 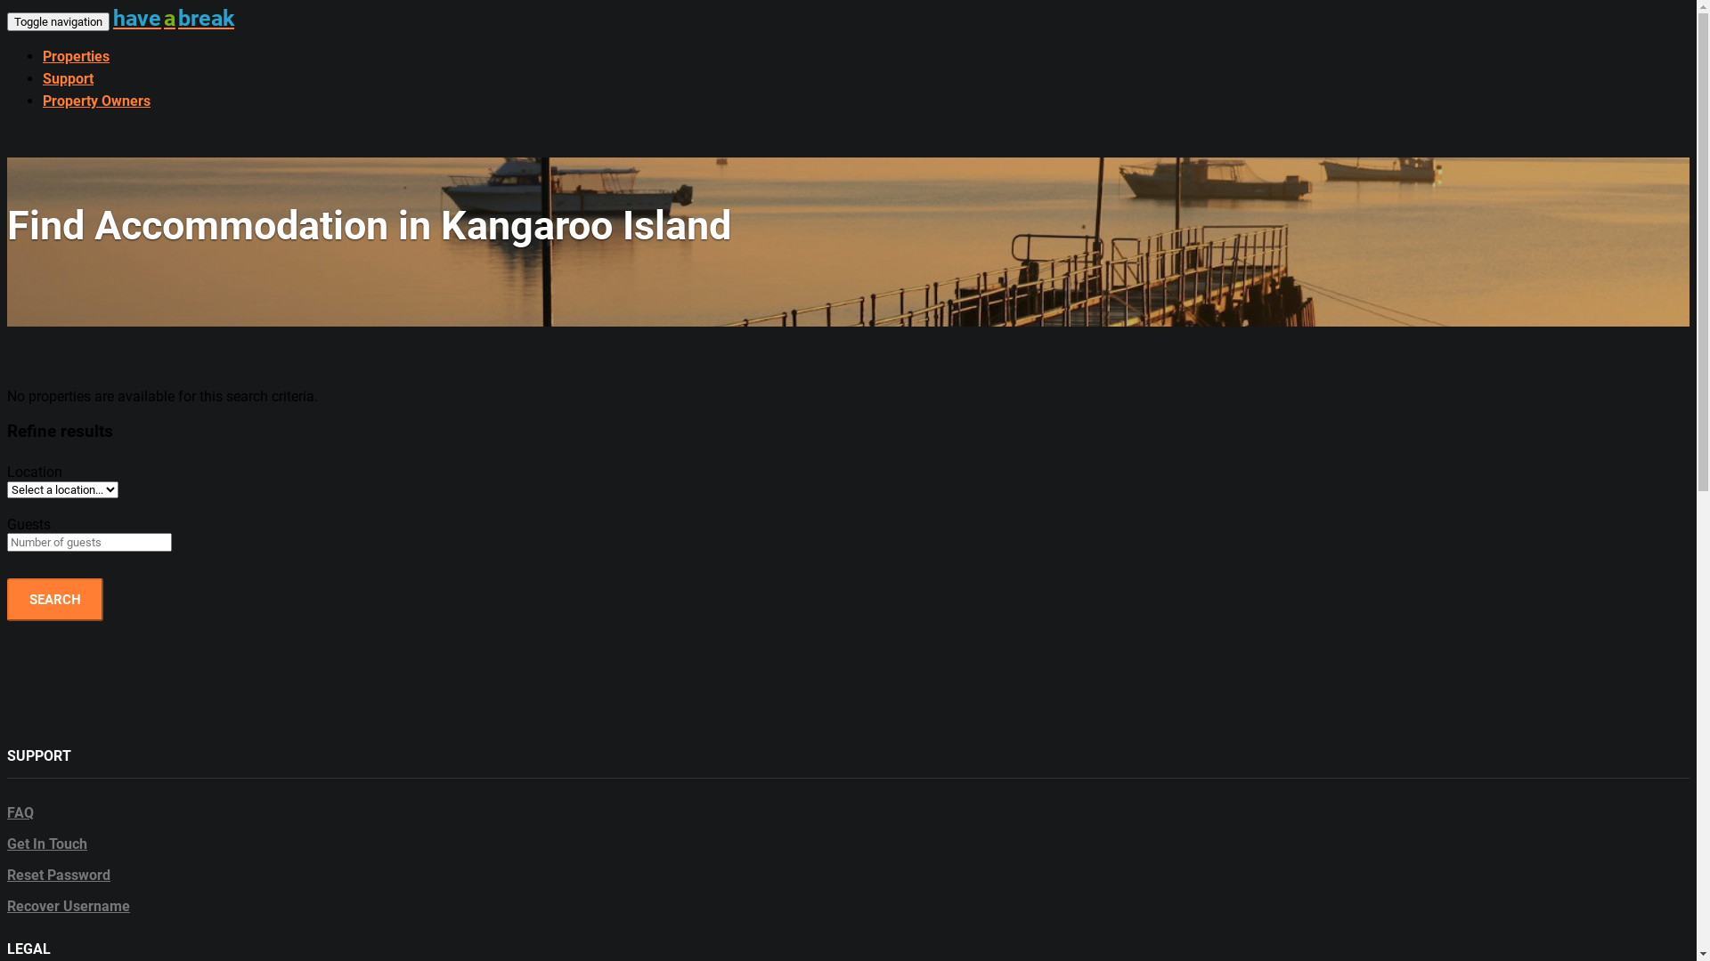 What do you see at coordinates (96, 101) in the screenshot?
I see `Property Owners` at bounding box center [96, 101].